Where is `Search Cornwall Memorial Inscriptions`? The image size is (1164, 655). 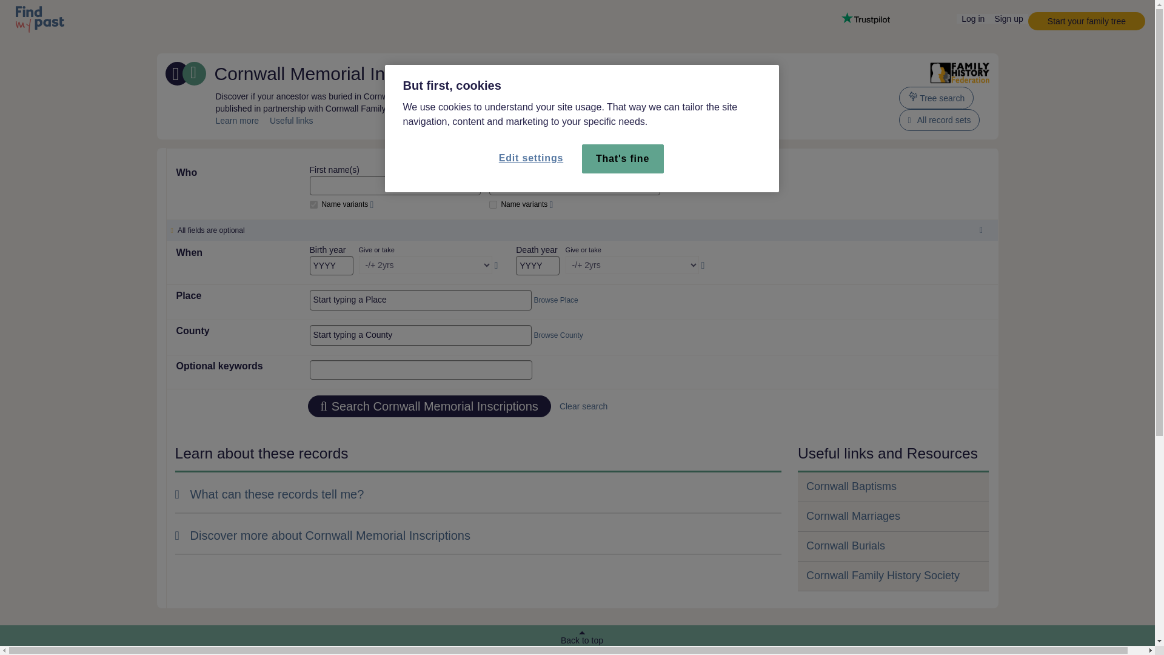
Search Cornwall Memorial Inscriptions is located at coordinates (429, 406).